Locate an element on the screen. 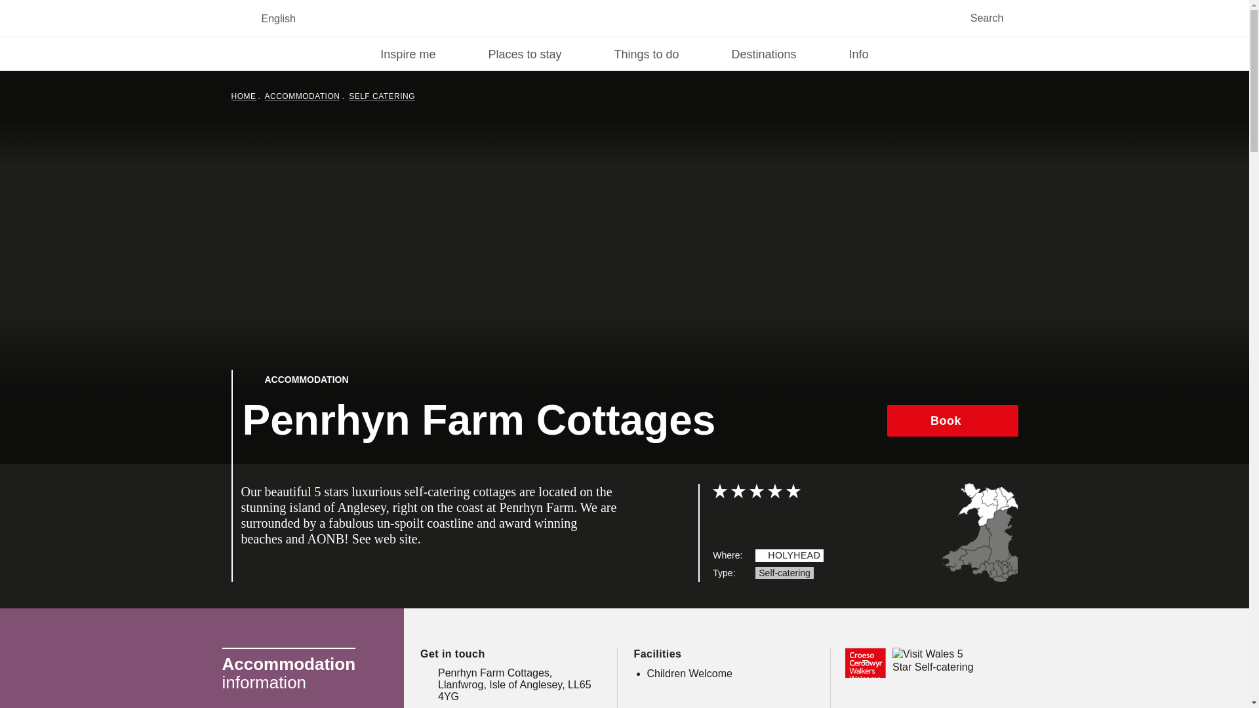  Things to do is located at coordinates (646, 54).